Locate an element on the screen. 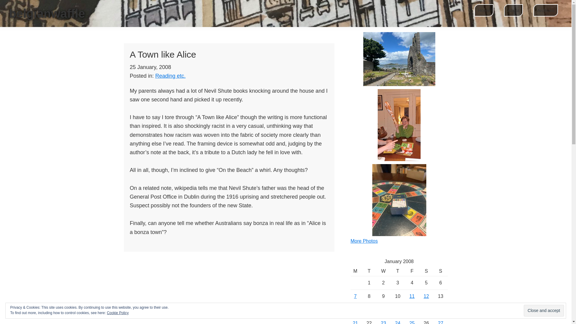  Saturday is located at coordinates (426, 271).